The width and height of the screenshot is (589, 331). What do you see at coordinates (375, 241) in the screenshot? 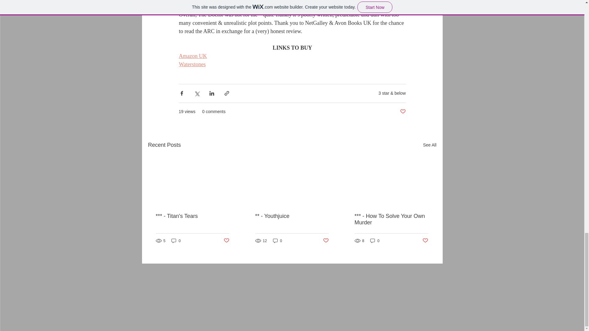
I see `0` at bounding box center [375, 241].